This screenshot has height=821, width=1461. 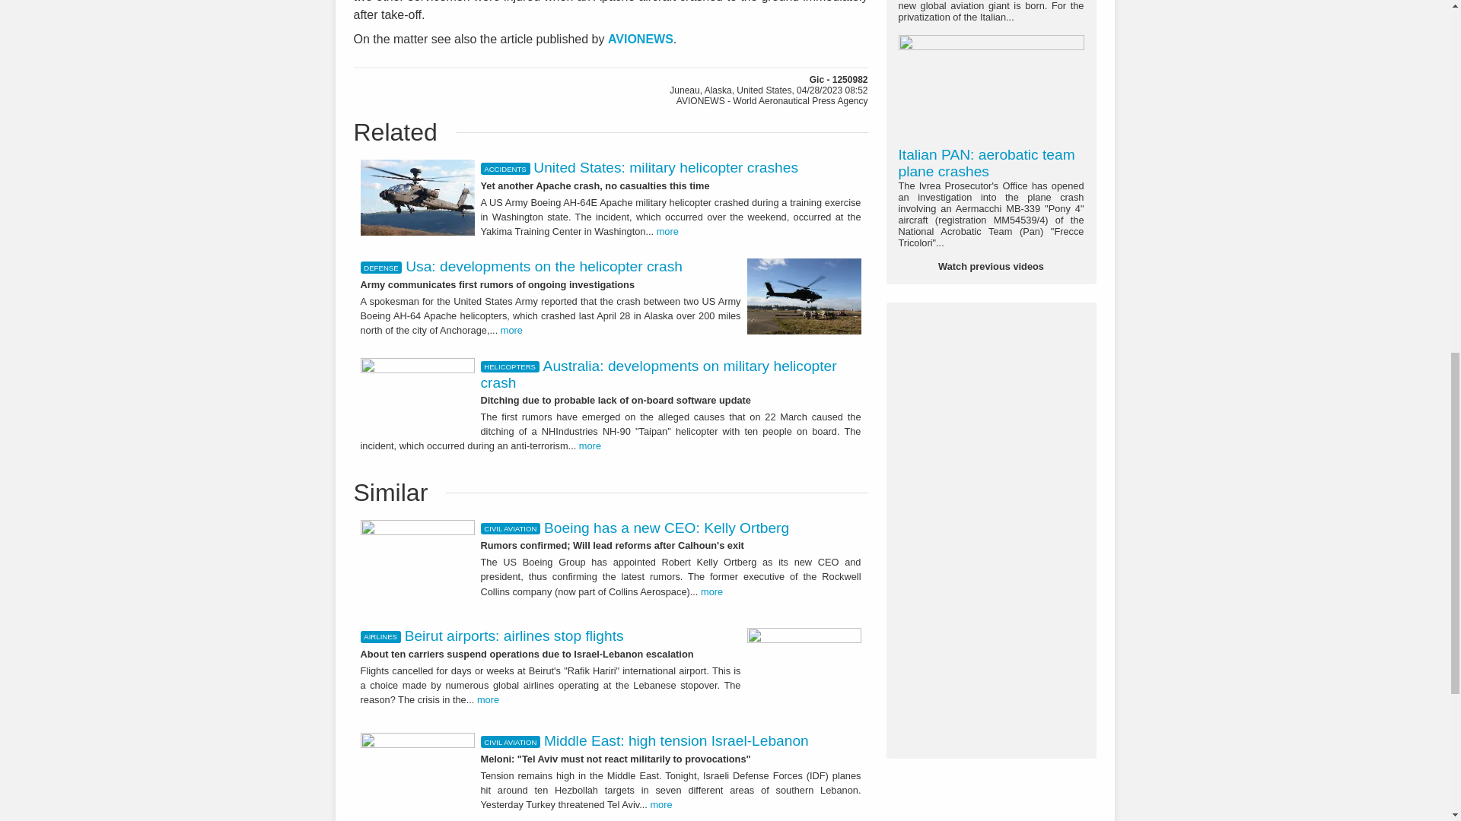 I want to click on A Boeing AH-64E Apache Guardian helicopter, so click(x=804, y=296).